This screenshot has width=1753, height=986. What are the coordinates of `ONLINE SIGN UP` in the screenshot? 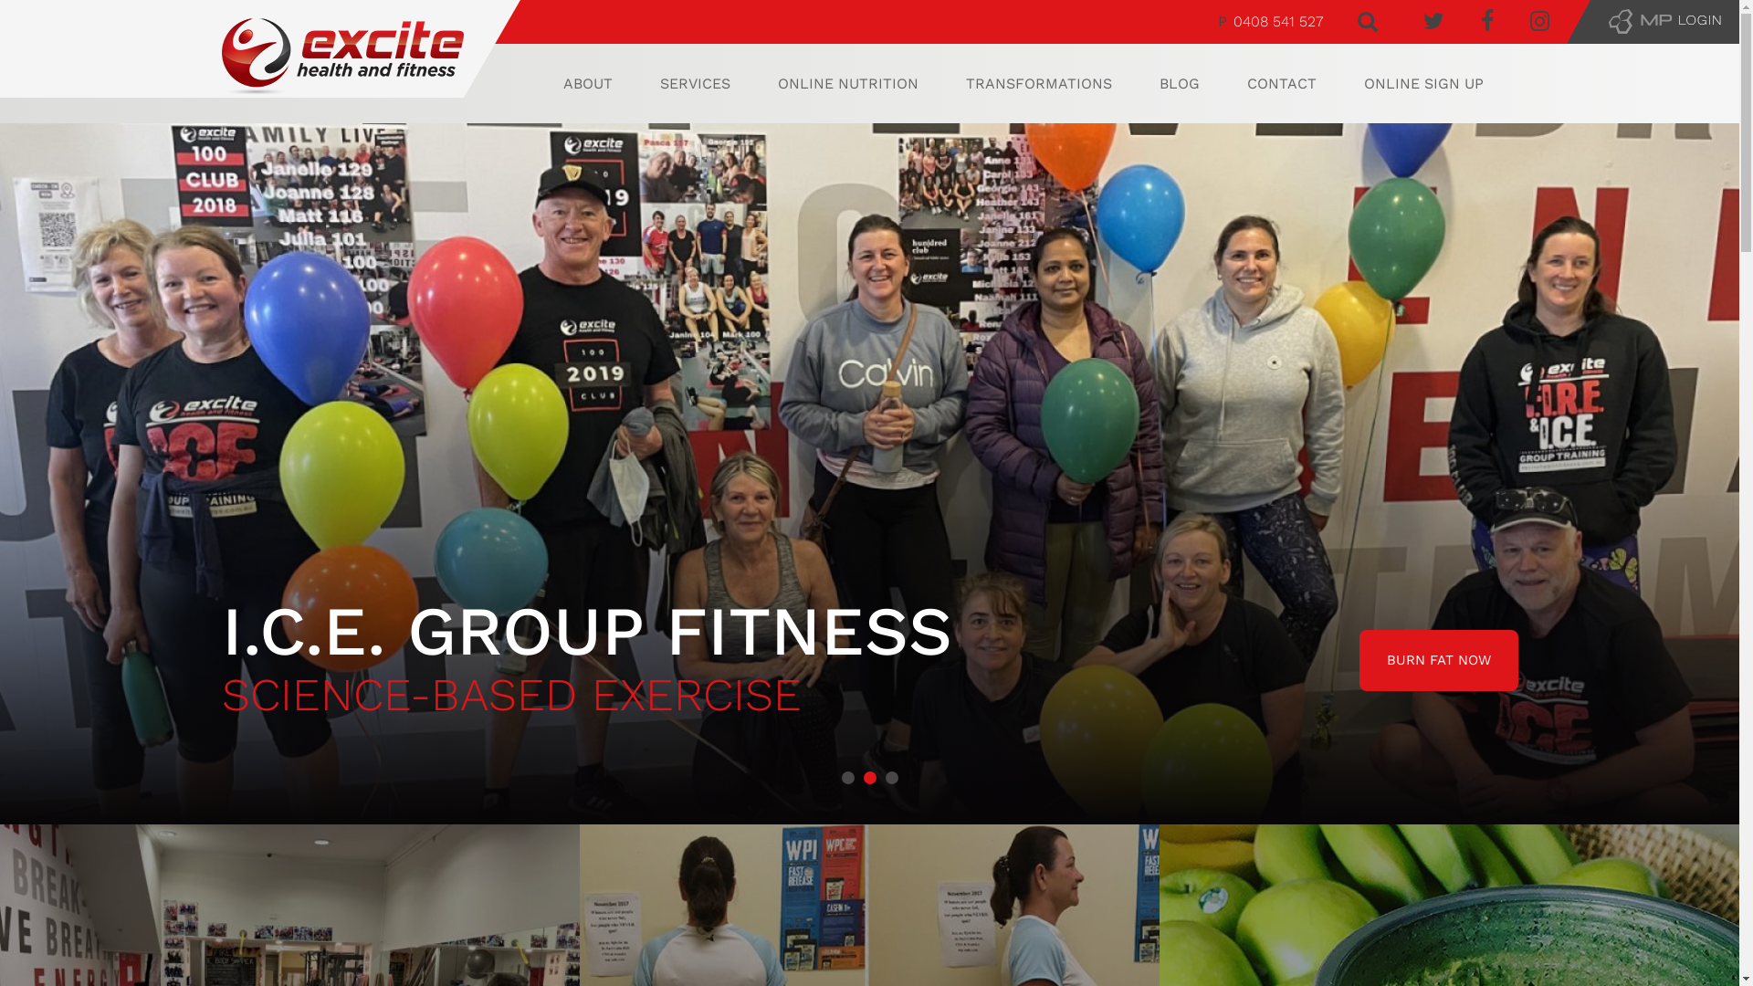 It's located at (1424, 84).